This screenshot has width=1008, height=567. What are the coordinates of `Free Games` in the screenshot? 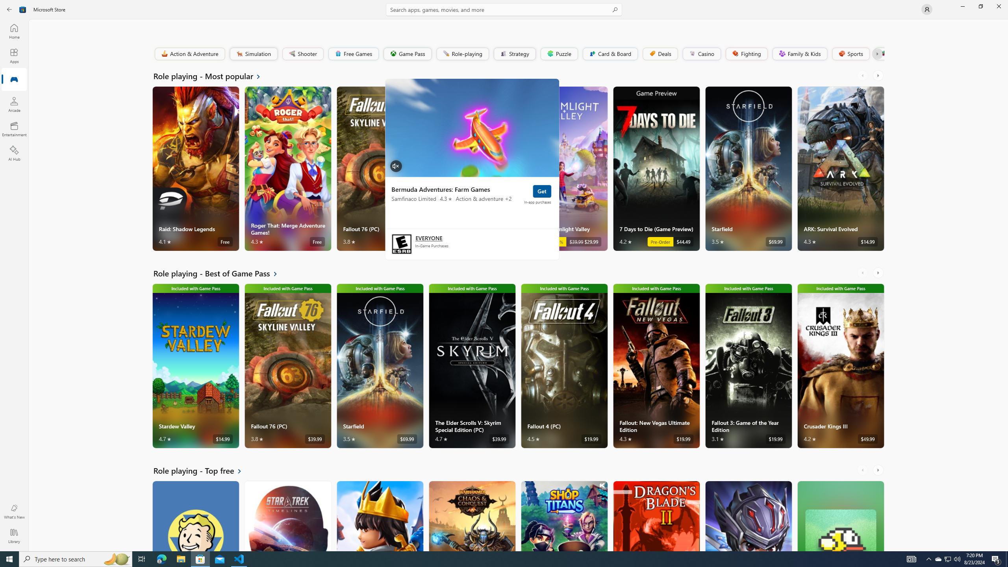 It's located at (353, 54).